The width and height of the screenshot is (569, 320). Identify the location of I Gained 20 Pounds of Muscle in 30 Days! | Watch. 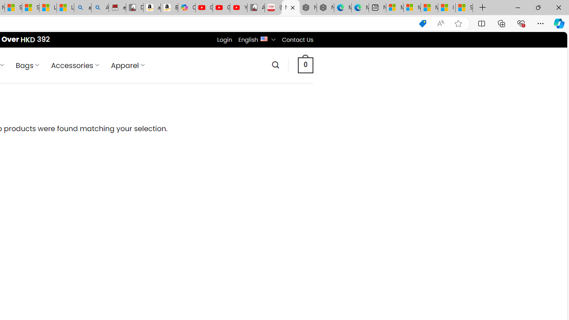
(446, 8).